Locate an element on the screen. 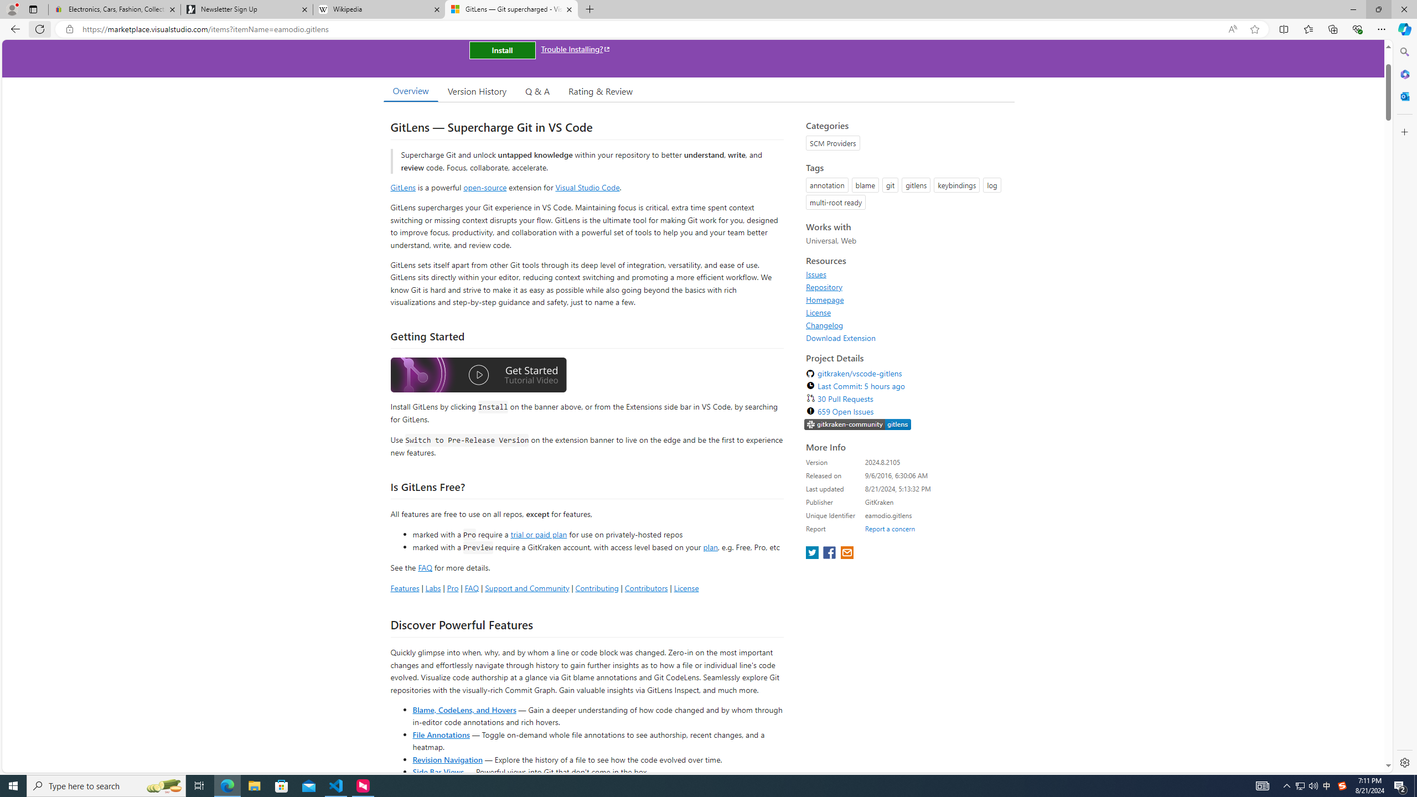 This screenshot has width=1417, height=797. Issues is located at coordinates (816, 275).